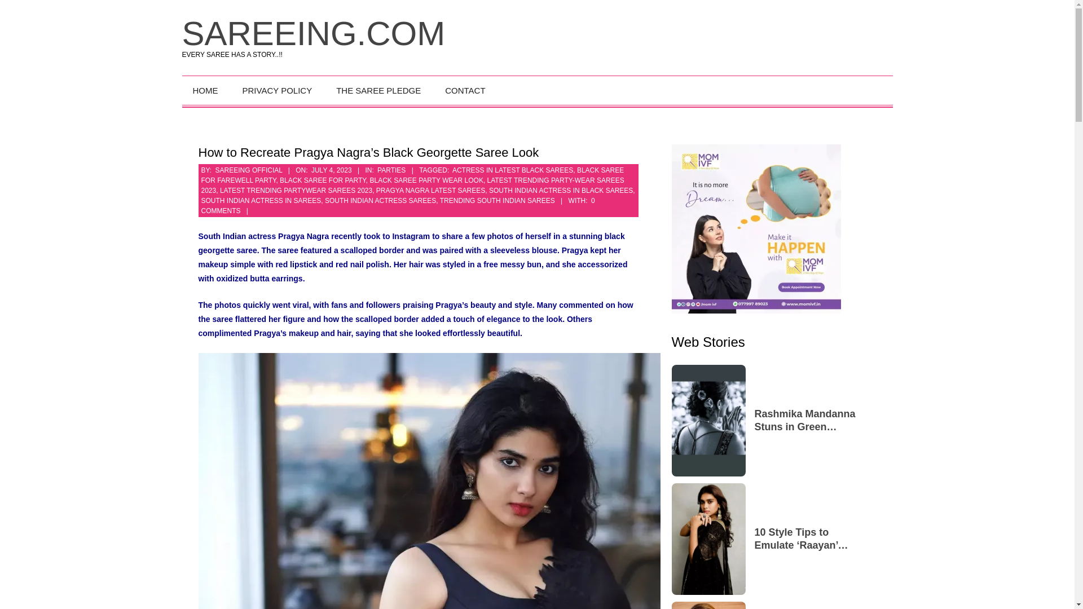 This screenshot has width=1083, height=609. Describe the element at coordinates (332, 170) in the screenshot. I see `Tuesday, July 4, 2023, 9:18 pm` at that location.